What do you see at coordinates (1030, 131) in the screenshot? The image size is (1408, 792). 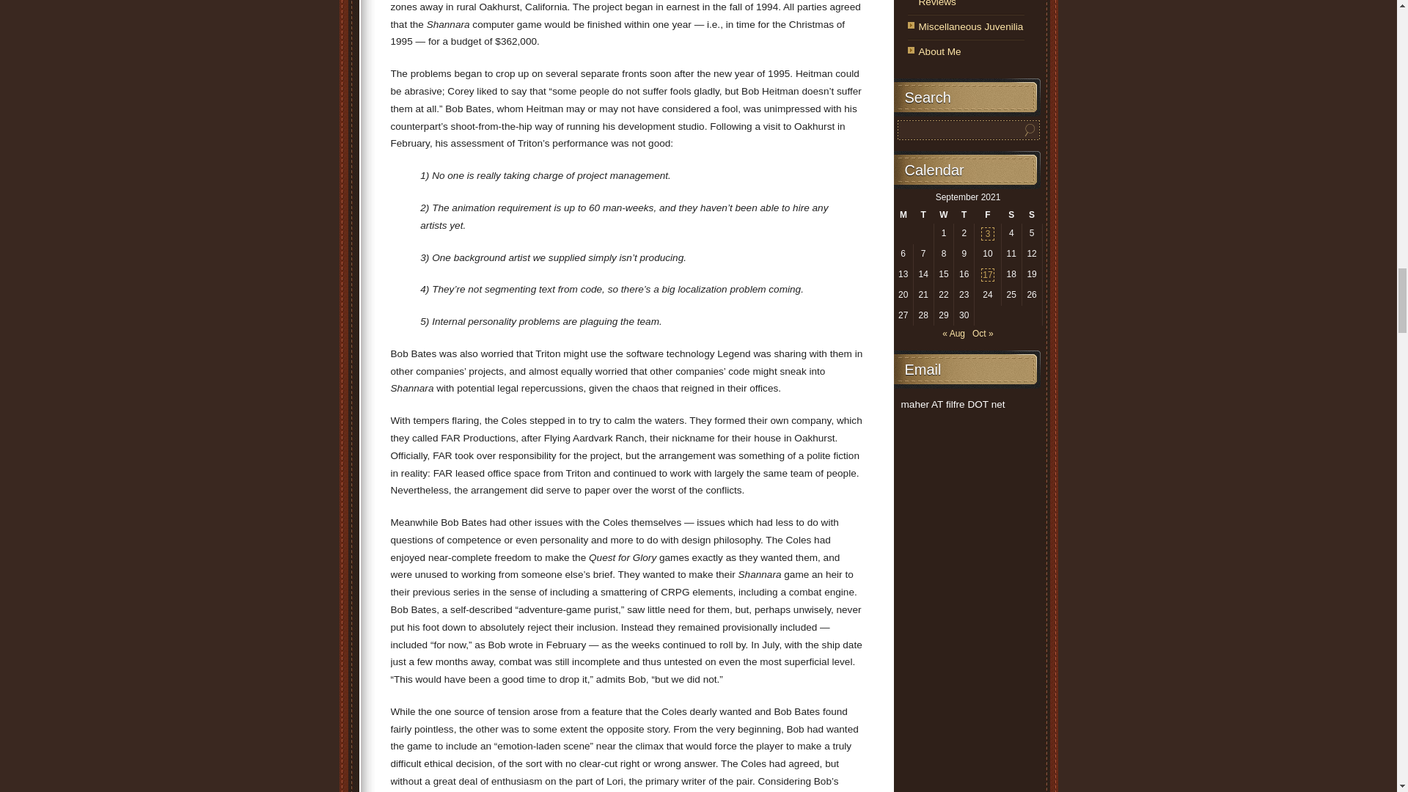 I see `Search` at bounding box center [1030, 131].